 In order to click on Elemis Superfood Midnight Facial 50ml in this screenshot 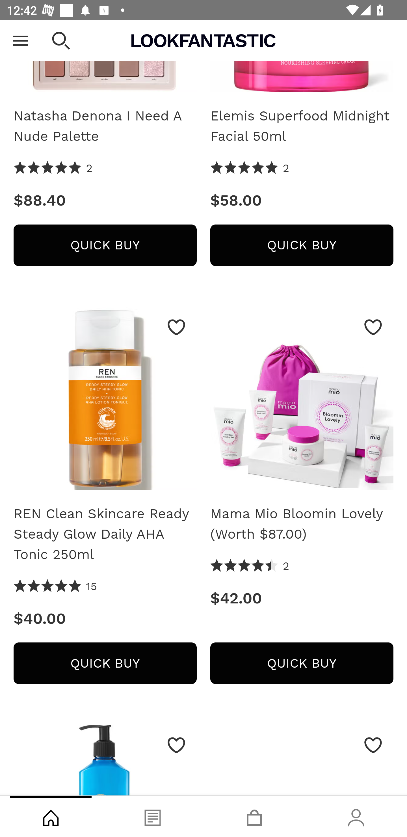, I will do `click(302, 126)`.